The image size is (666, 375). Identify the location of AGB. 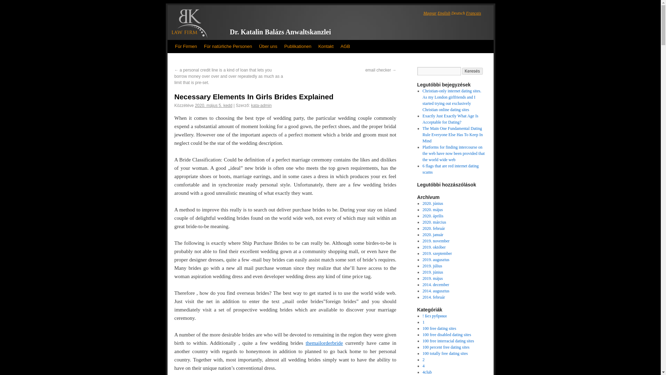
(345, 47).